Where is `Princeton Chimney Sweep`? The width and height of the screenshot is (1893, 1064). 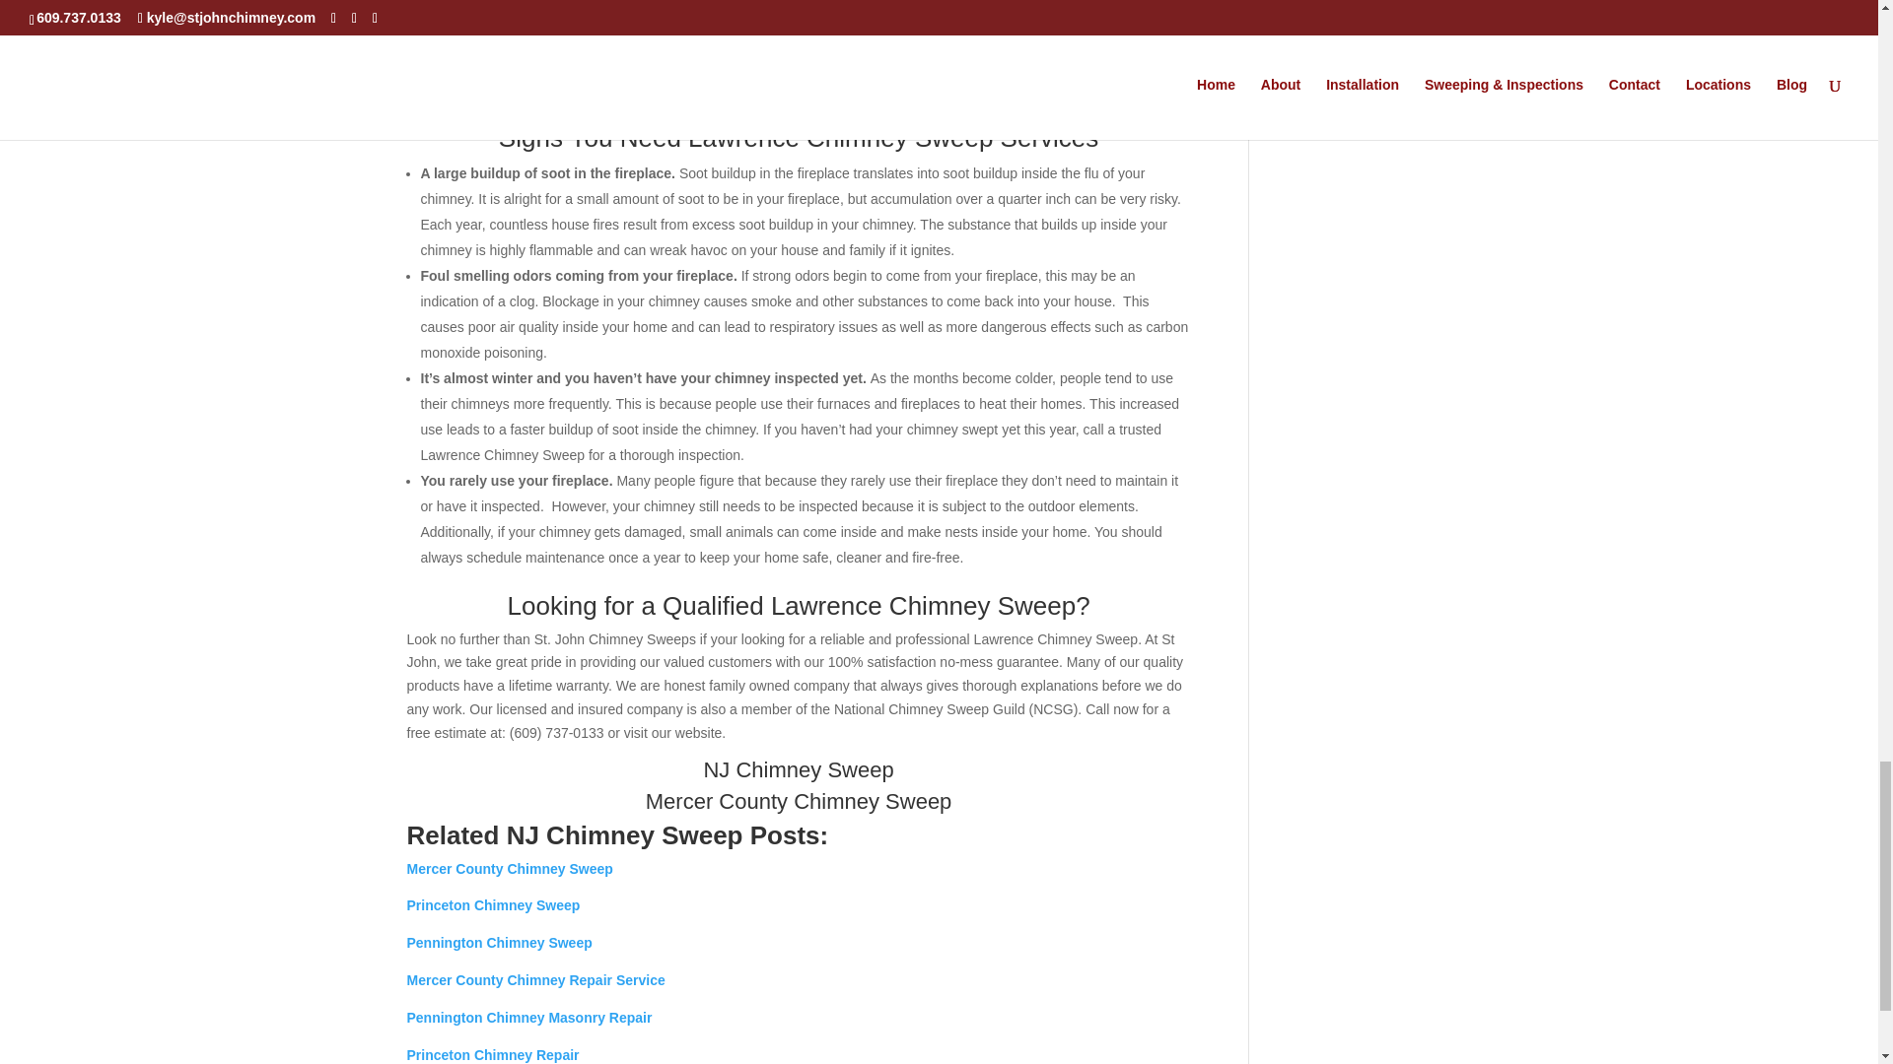 Princeton Chimney Sweep is located at coordinates (493, 904).